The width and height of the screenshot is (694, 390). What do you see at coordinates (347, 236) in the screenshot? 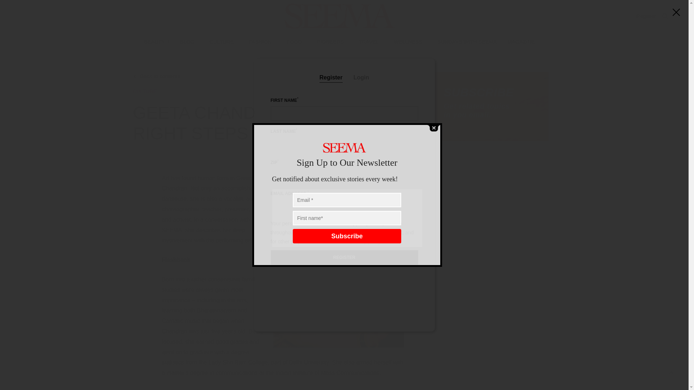
I see `Subscribe` at bounding box center [347, 236].